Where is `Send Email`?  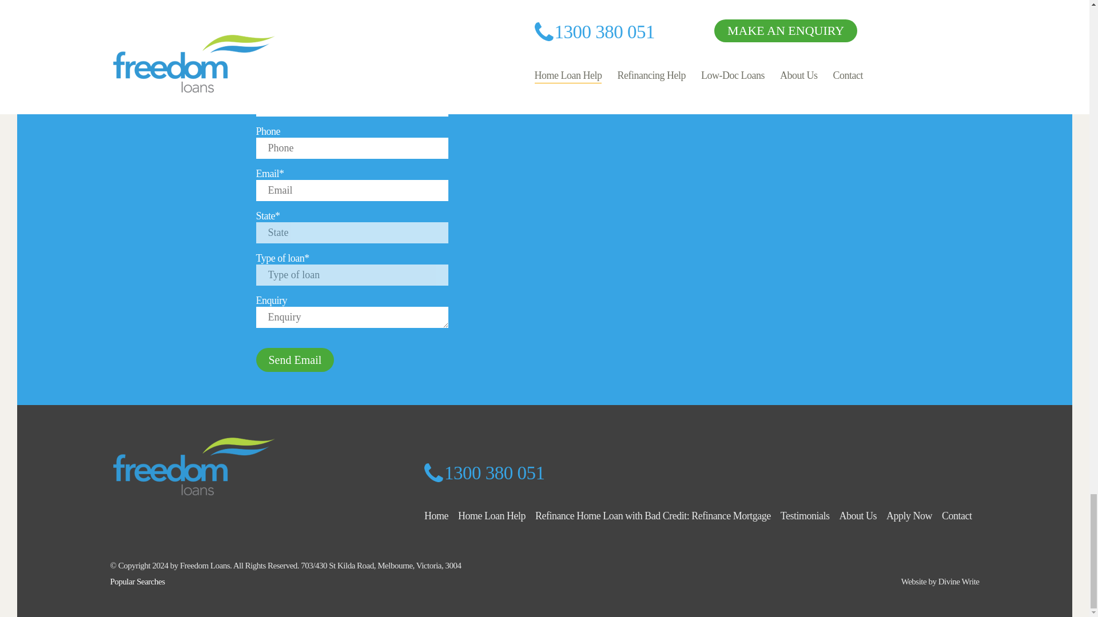
Send Email is located at coordinates (295, 360).